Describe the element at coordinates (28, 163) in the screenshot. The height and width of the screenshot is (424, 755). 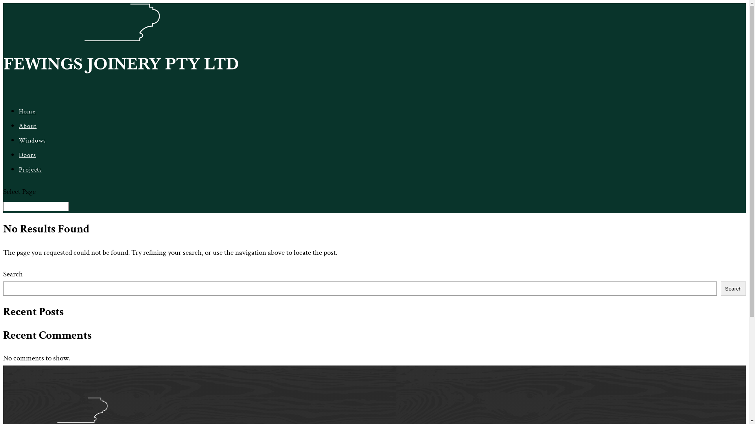
I see `Doors` at that location.